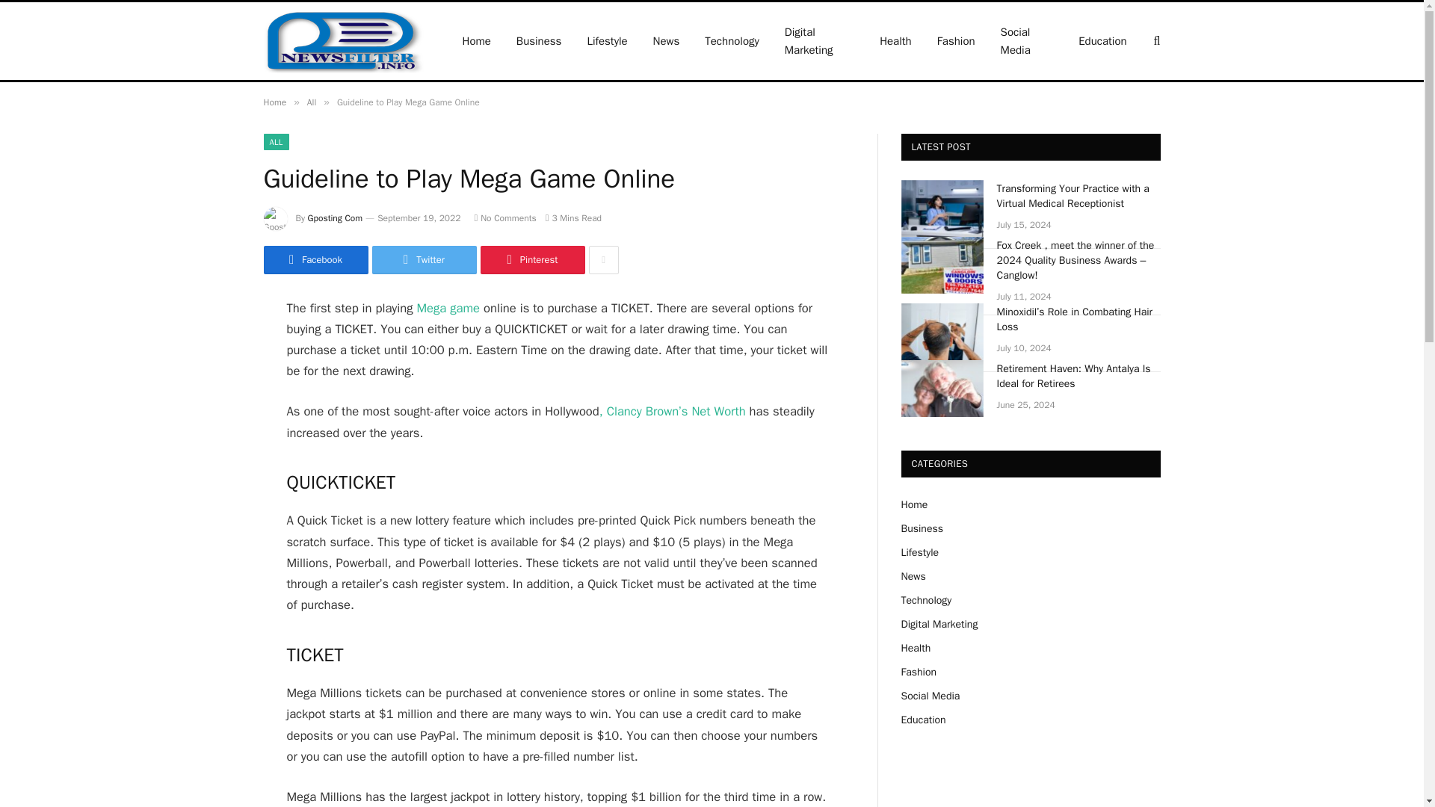 This screenshot has width=1435, height=807. I want to click on Business, so click(539, 40).